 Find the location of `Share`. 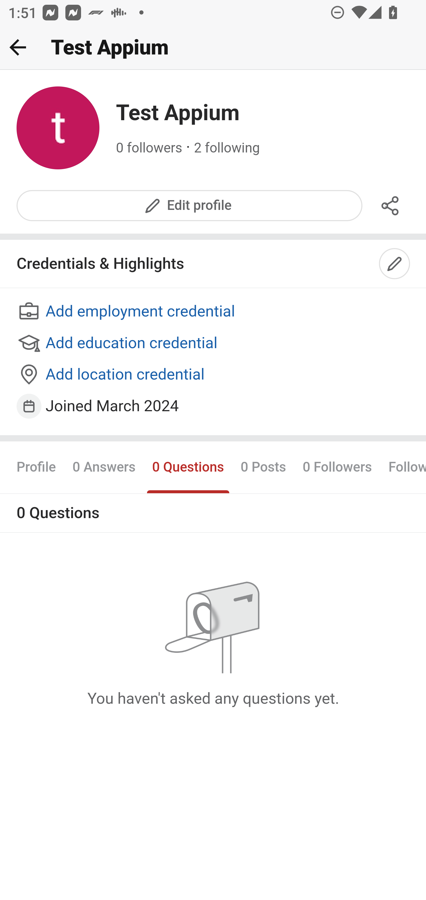

Share is located at coordinates (390, 205).